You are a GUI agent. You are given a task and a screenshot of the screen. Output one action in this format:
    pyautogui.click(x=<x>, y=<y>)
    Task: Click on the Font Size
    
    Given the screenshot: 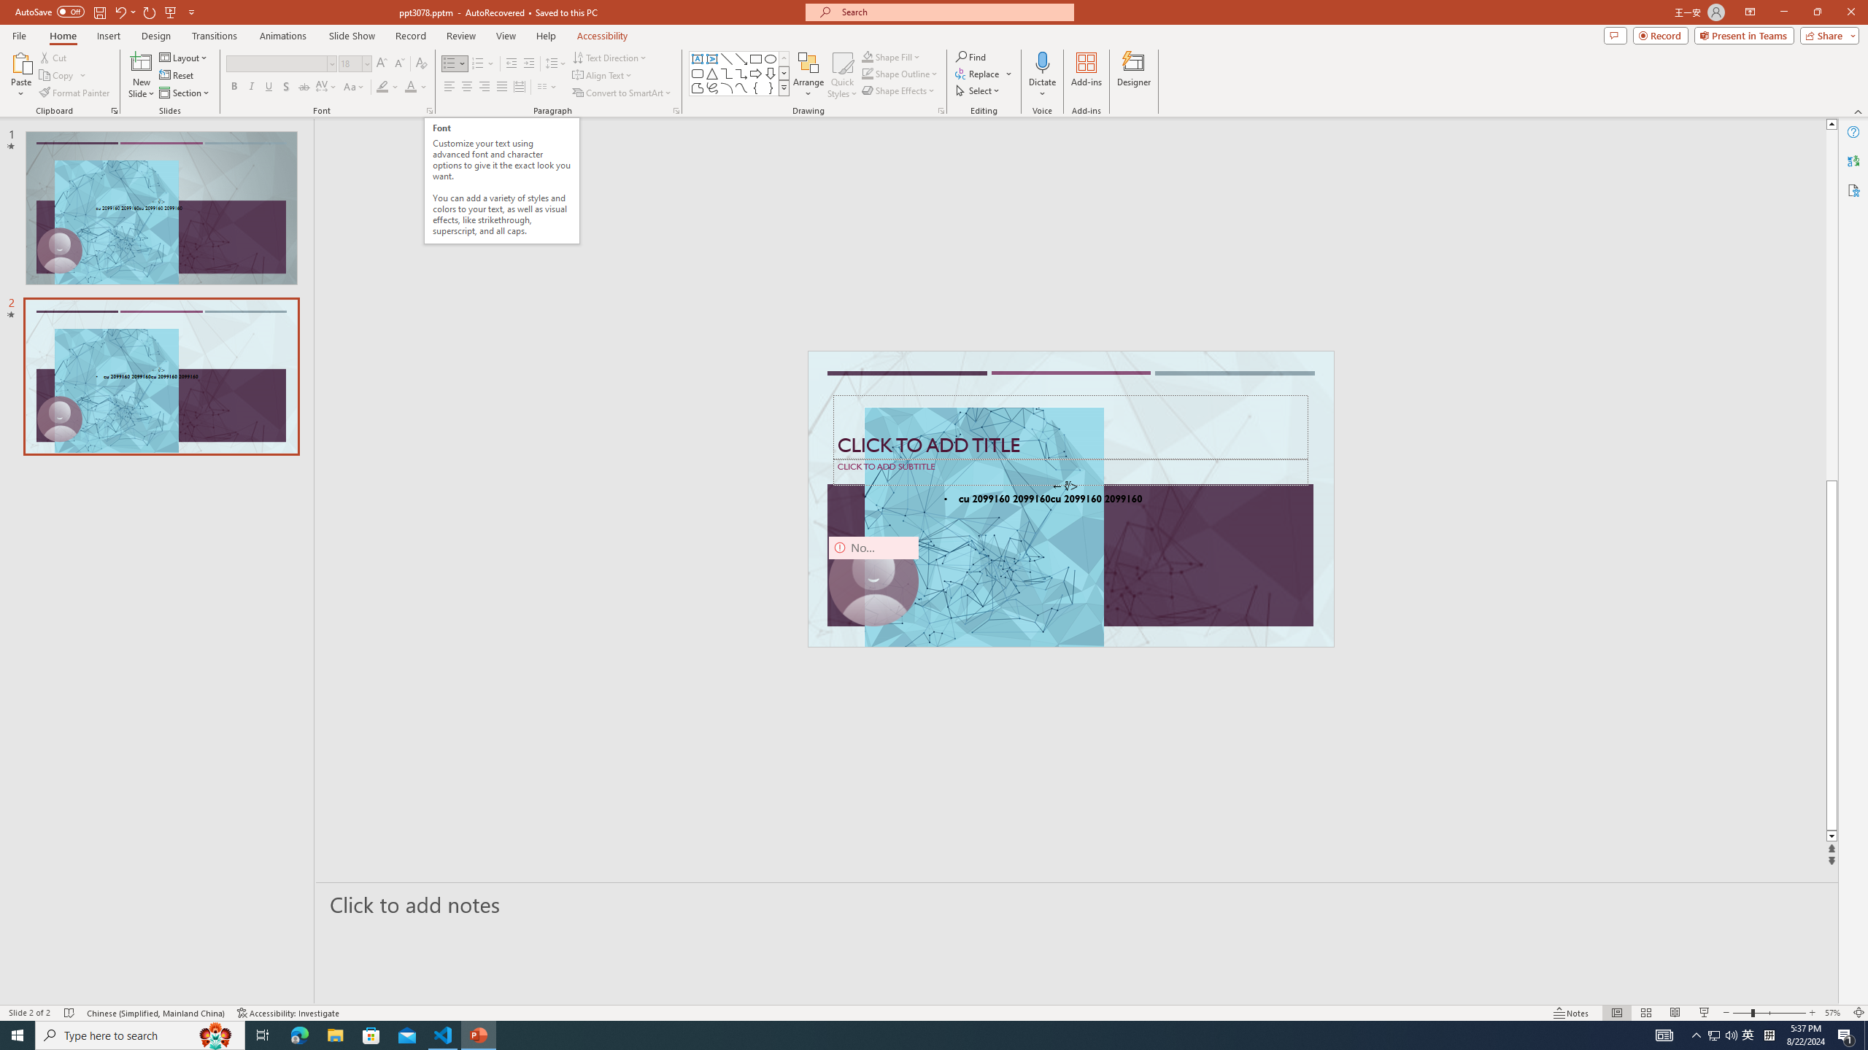 What is the action you would take?
    pyautogui.click(x=355, y=64)
    